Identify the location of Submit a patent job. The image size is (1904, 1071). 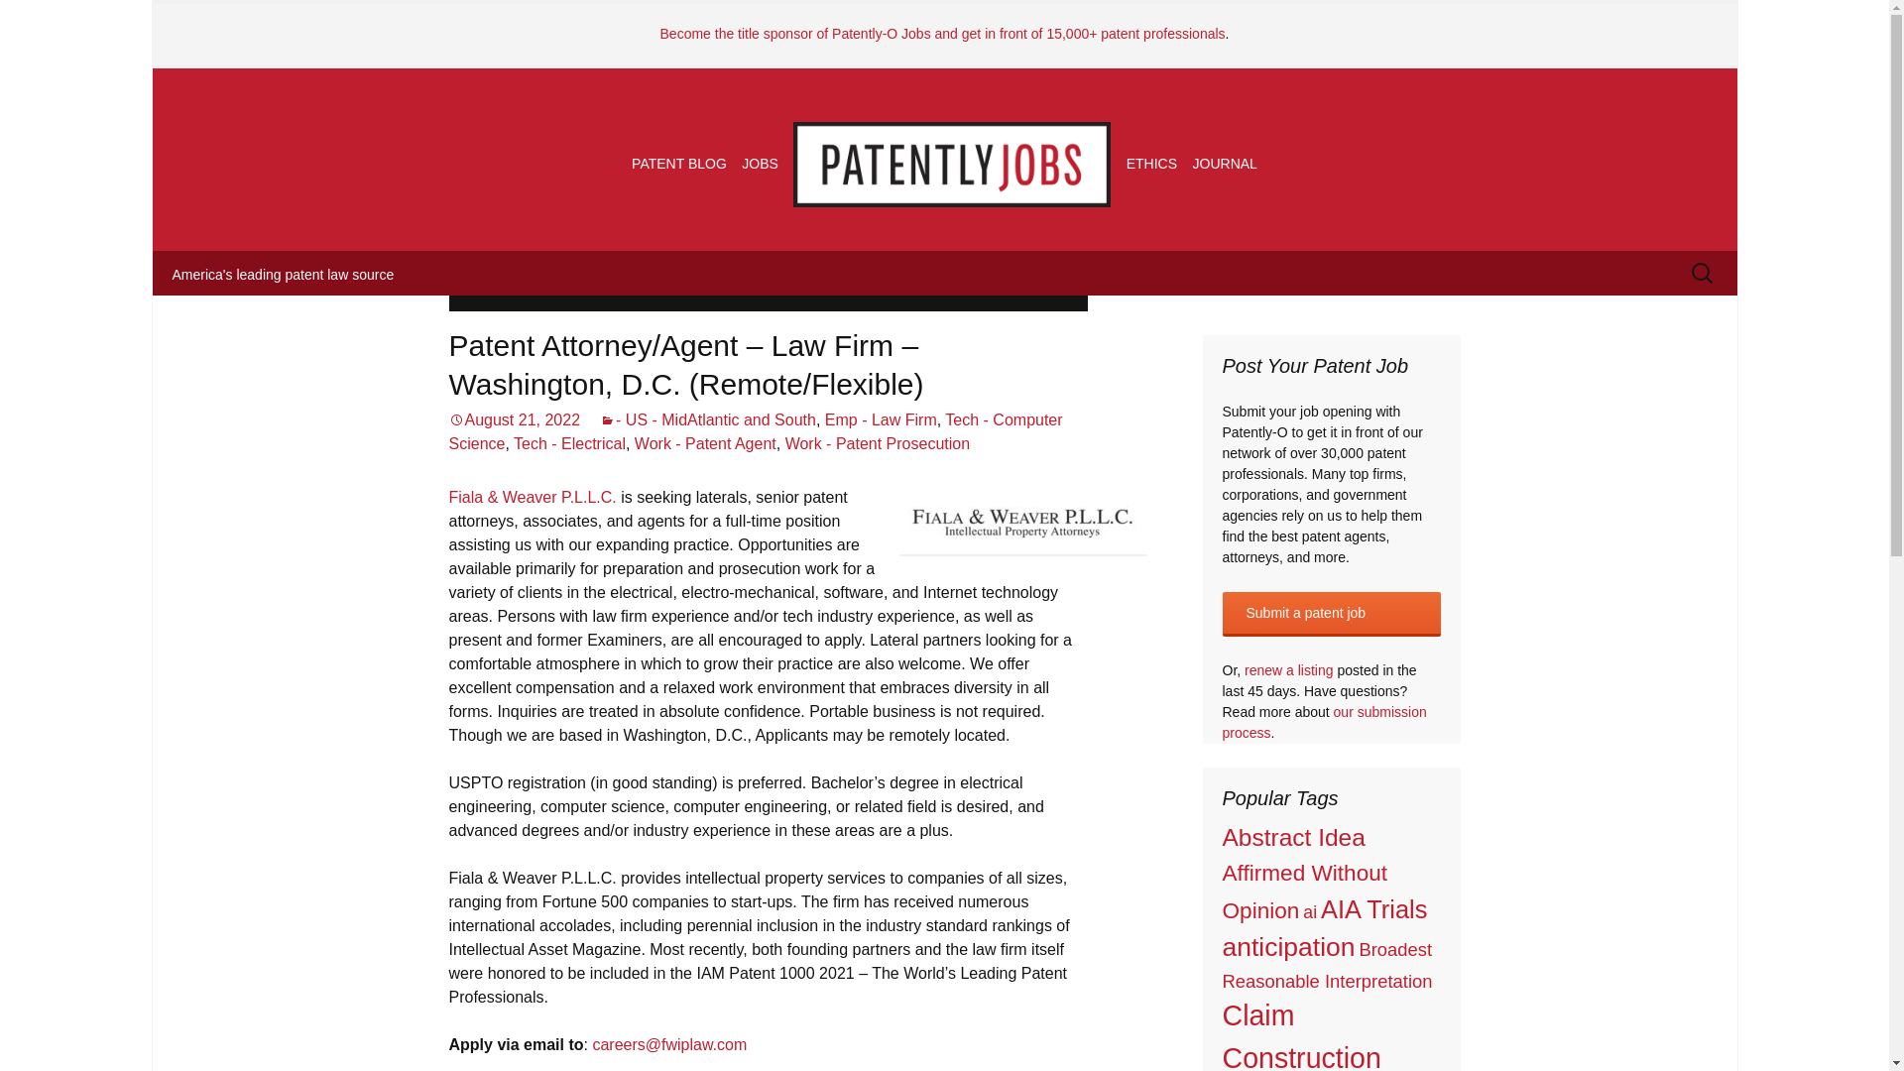
(1331, 614).